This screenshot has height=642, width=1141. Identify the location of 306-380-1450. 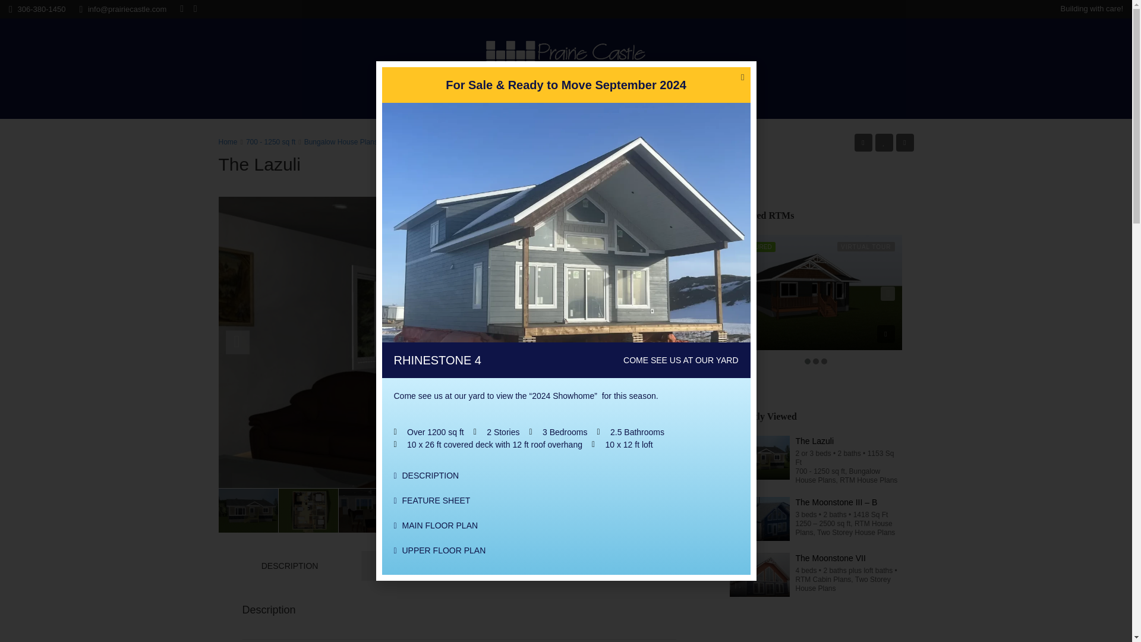
(37, 8).